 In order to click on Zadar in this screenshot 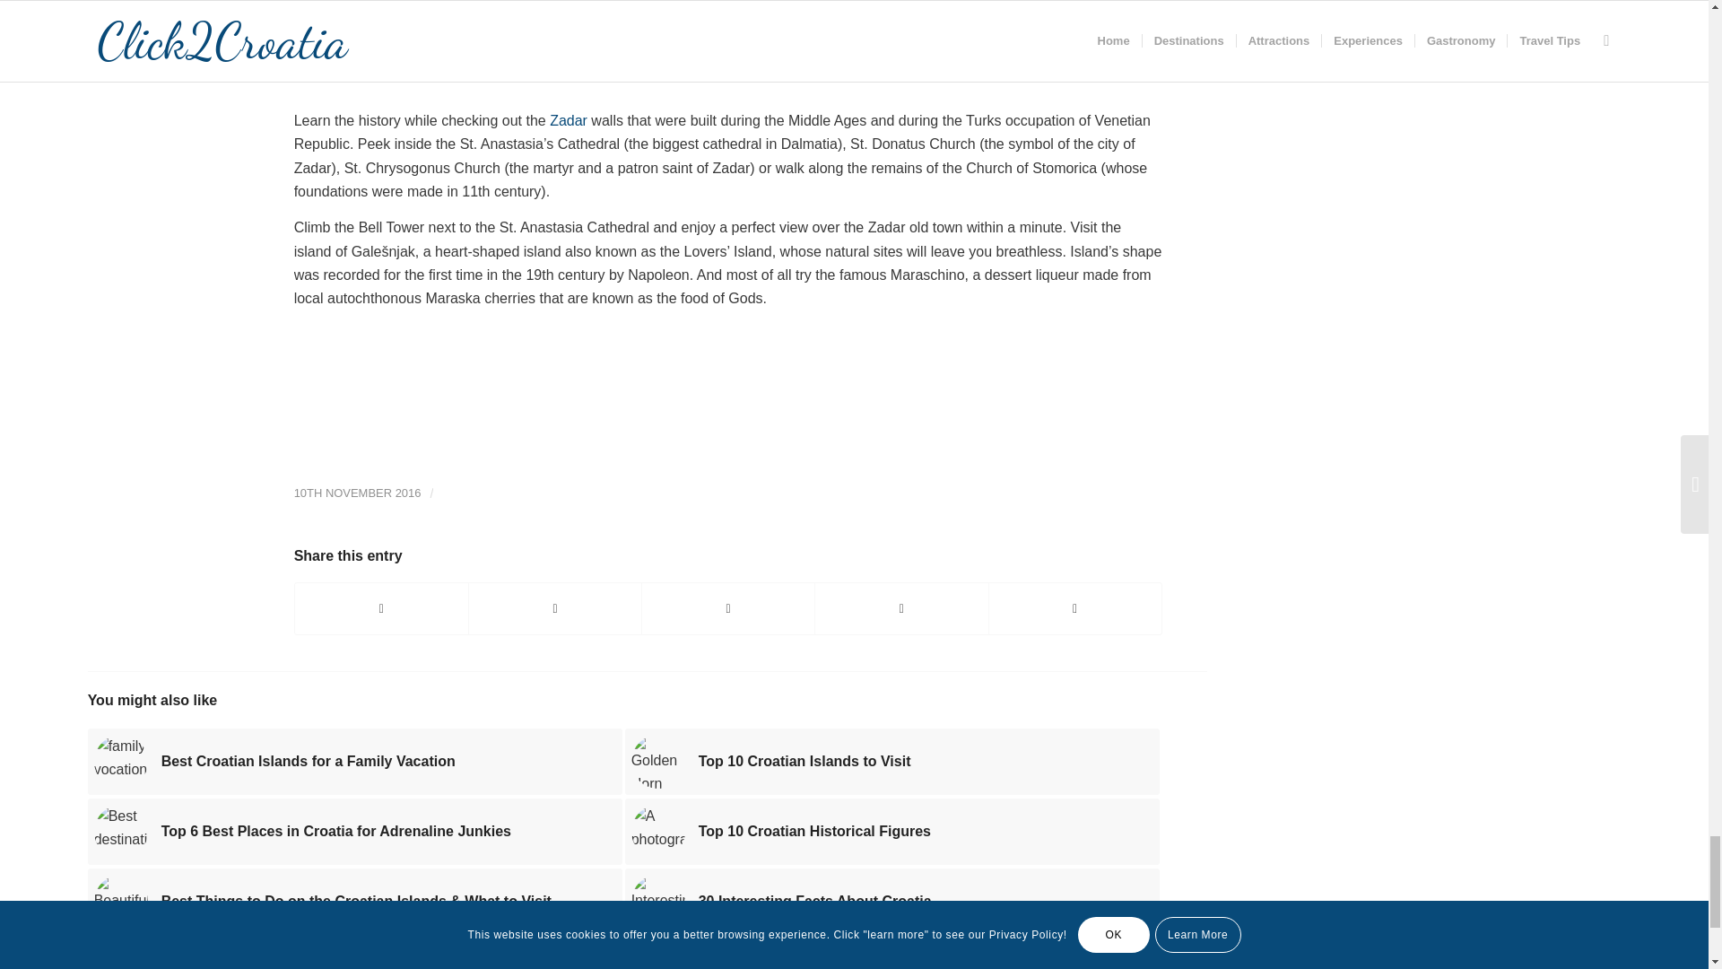, I will do `click(568, 120)`.